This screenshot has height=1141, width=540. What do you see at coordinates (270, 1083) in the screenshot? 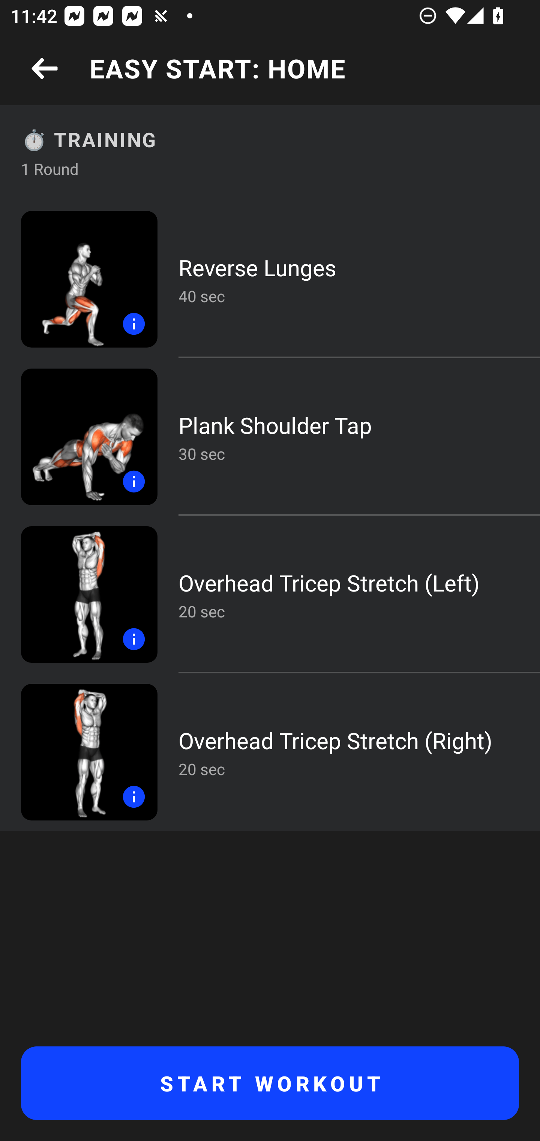
I see `START WORKOUT` at bounding box center [270, 1083].